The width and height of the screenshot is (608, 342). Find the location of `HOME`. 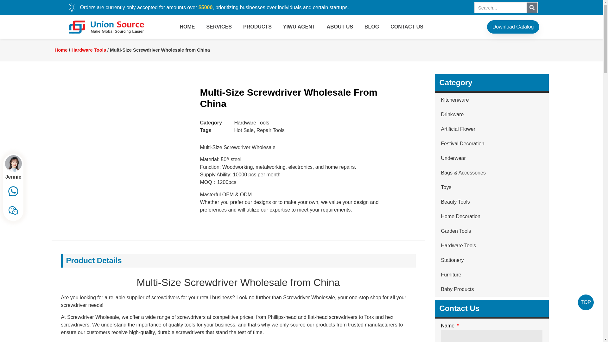

HOME is located at coordinates (187, 27).